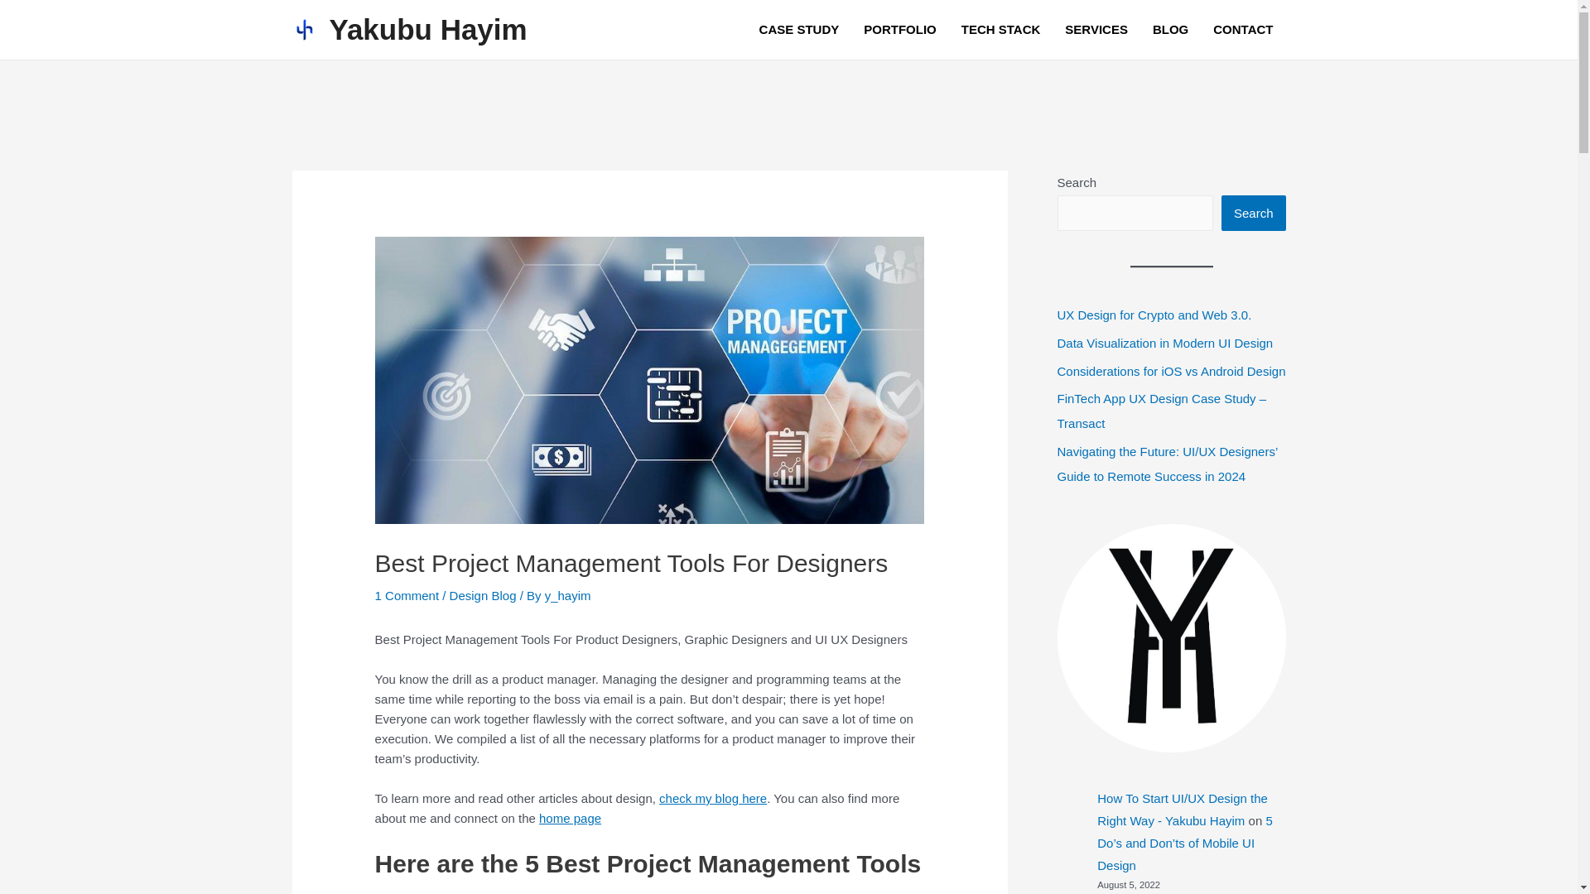 The width and height of the screenshot is (1590, 894). I want to click on CASE STUDY, so click(800, 30).